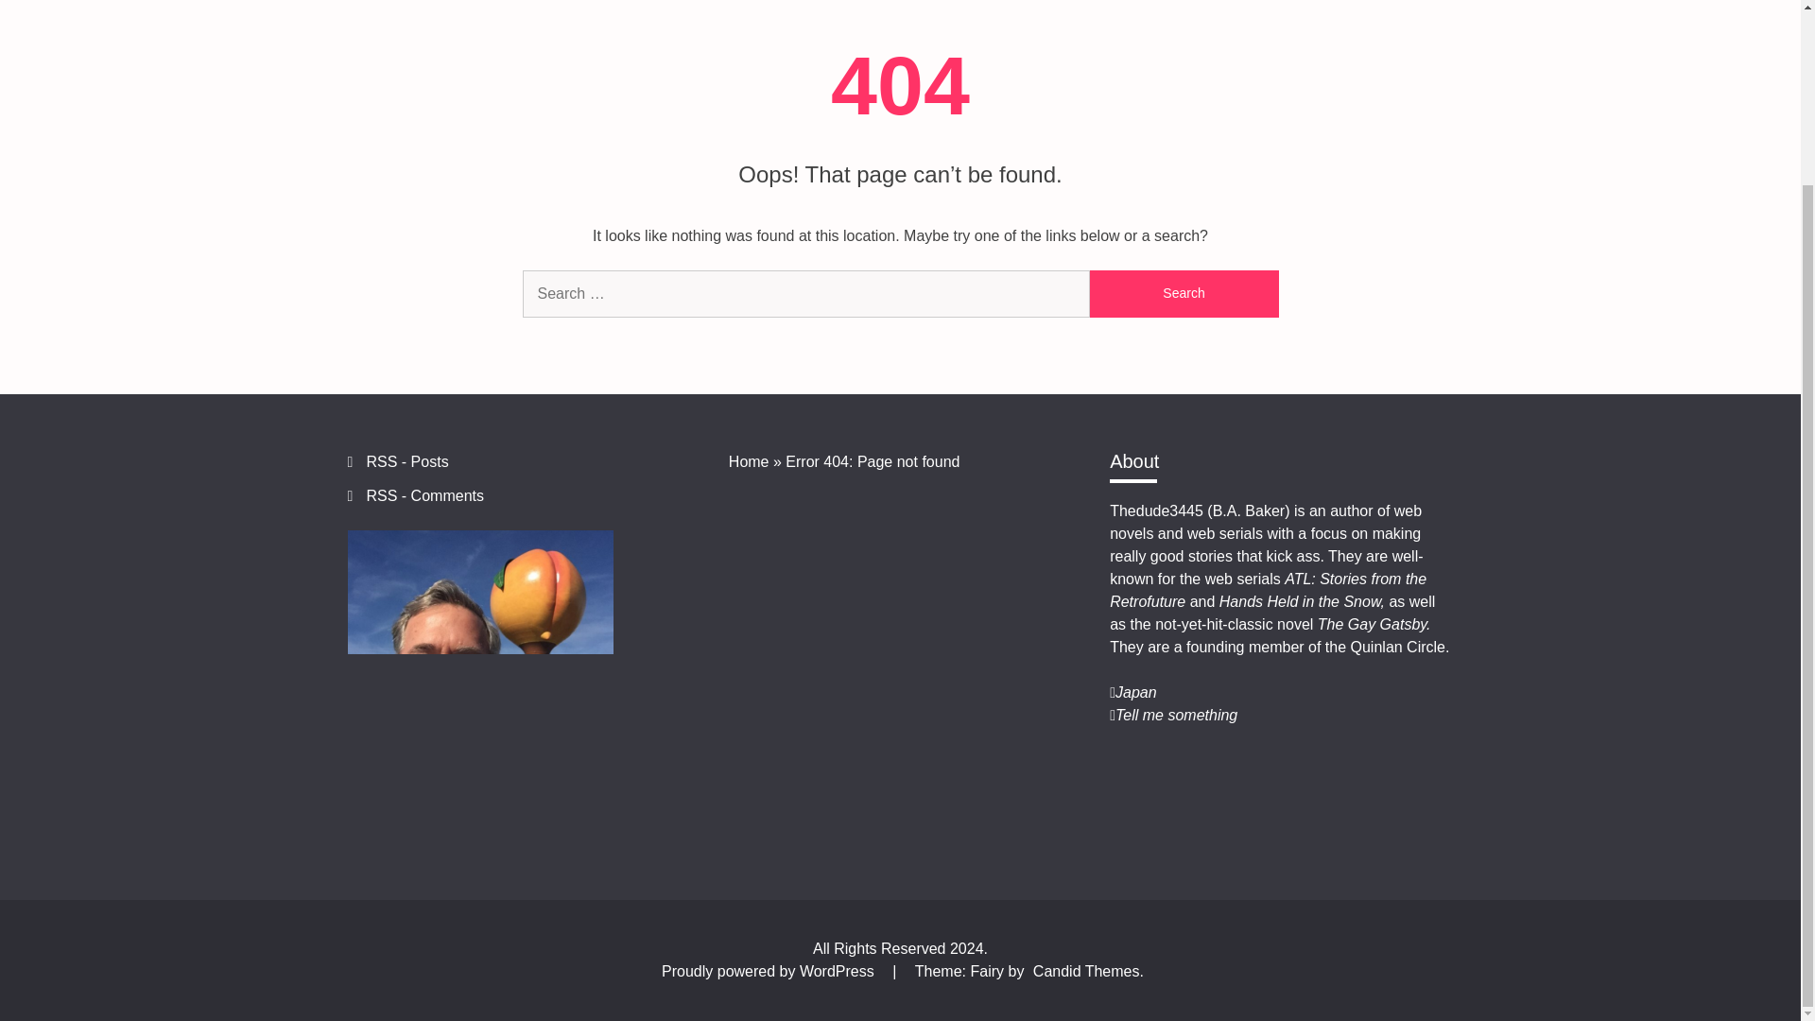 This screenshot has height=1021, width=1815. Describe the element at coordinates (406, 461) in the screenshot. I see `Subscribe to posts` at that location.